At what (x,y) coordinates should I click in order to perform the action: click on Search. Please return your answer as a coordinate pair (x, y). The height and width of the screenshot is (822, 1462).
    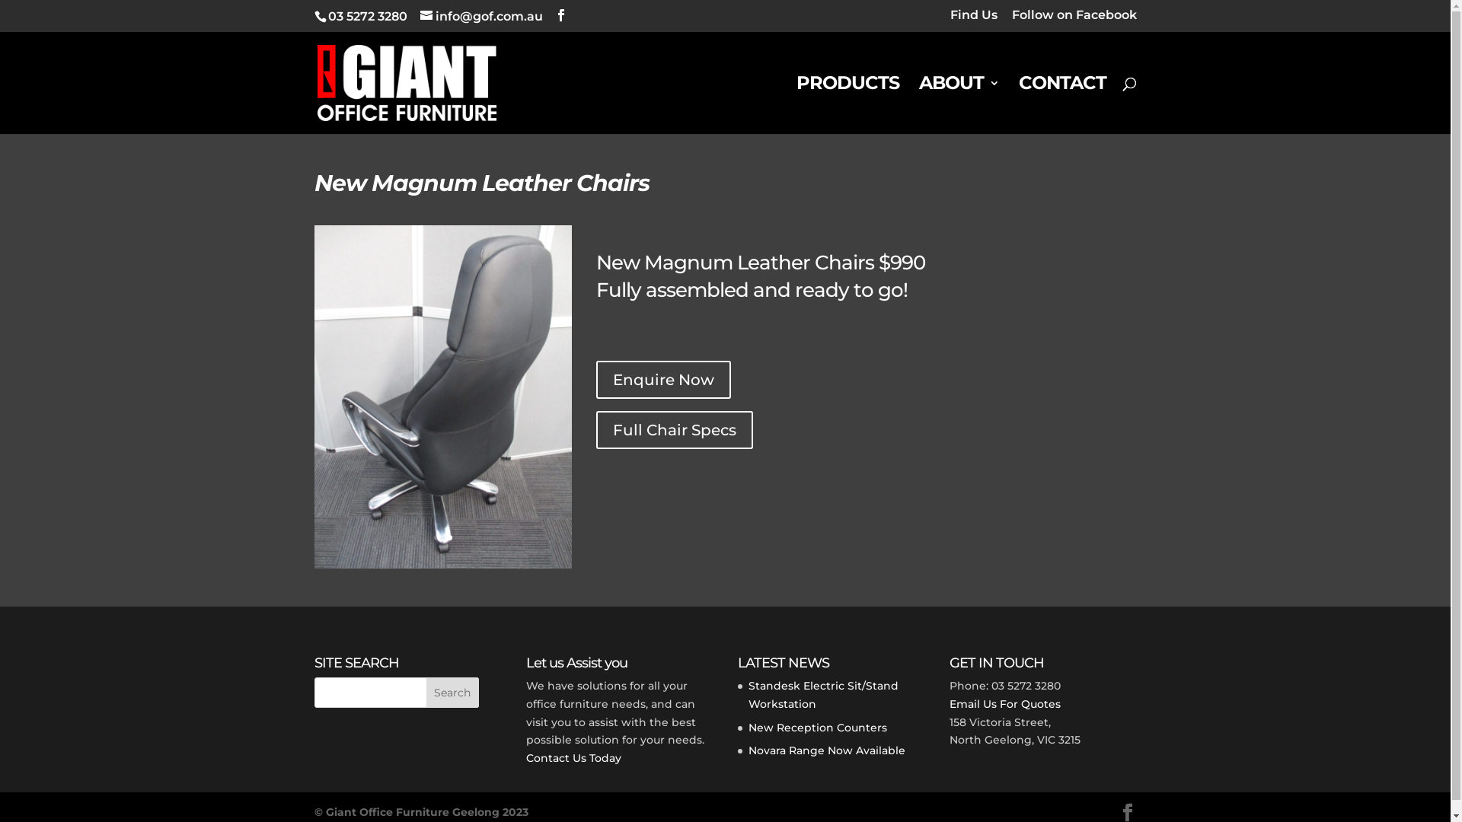
    Looking at the image, I should click on (453, 693).